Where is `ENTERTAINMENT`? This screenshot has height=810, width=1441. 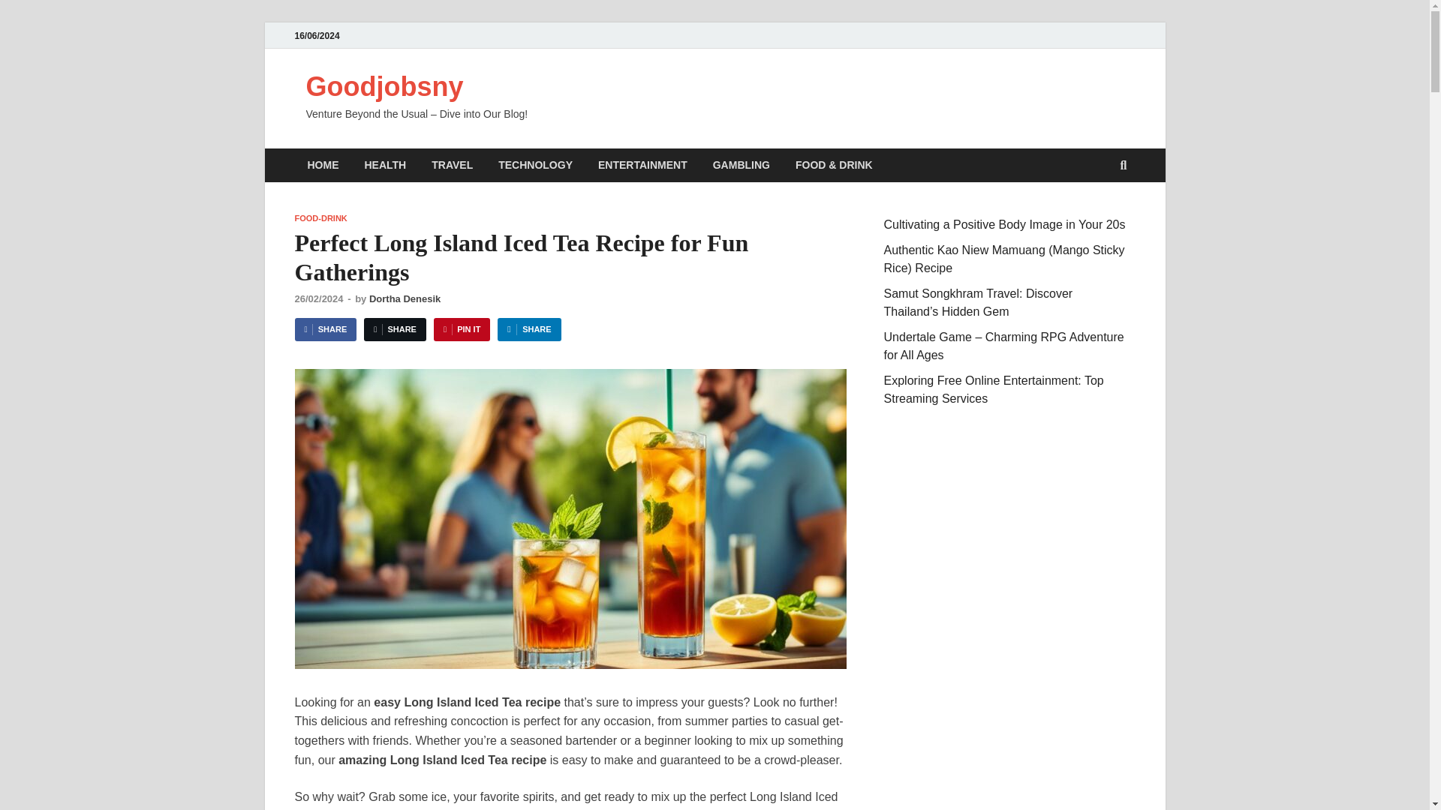
ENTERTAINMENT is located at coordinates (642, 165).